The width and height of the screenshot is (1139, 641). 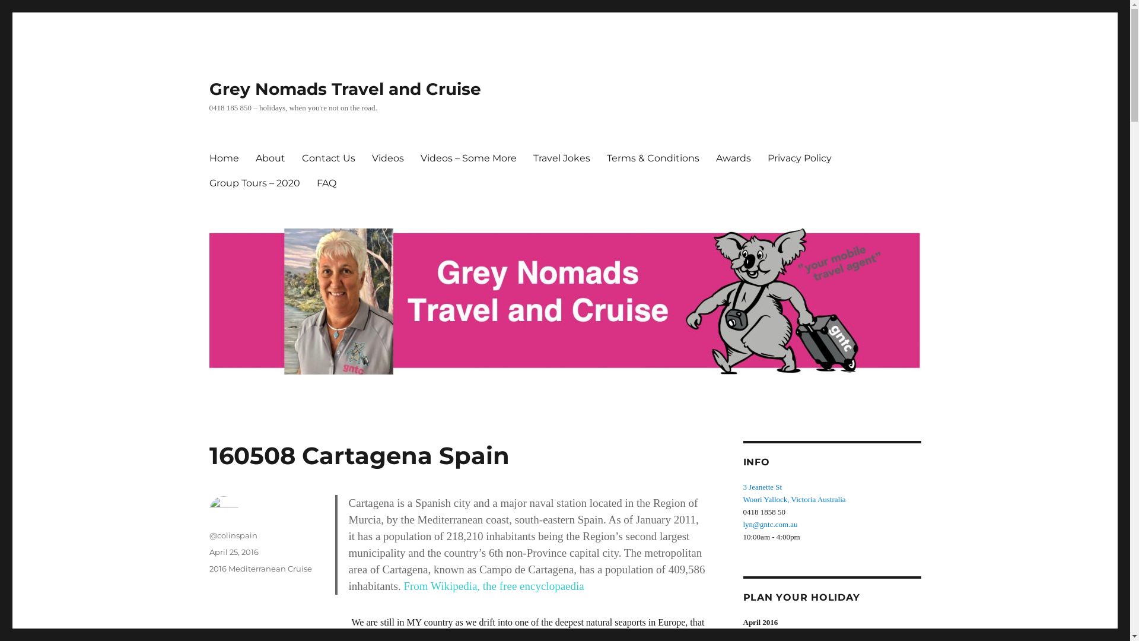 What do you see at coordinates (345, 89) in the screenshot?
I see `Grey Nomads Travel and Cruise` at bounding box center [345, 89].